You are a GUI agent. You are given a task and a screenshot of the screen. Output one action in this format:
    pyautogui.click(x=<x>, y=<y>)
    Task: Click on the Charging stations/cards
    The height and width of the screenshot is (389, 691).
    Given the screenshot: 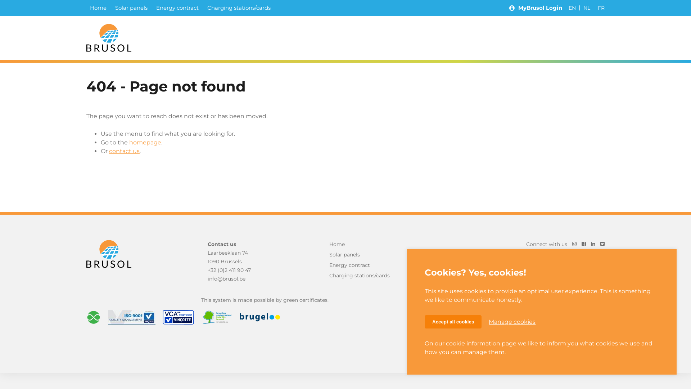 What is the action you would take?
    pyautogui.click(x=370, y=276)
    